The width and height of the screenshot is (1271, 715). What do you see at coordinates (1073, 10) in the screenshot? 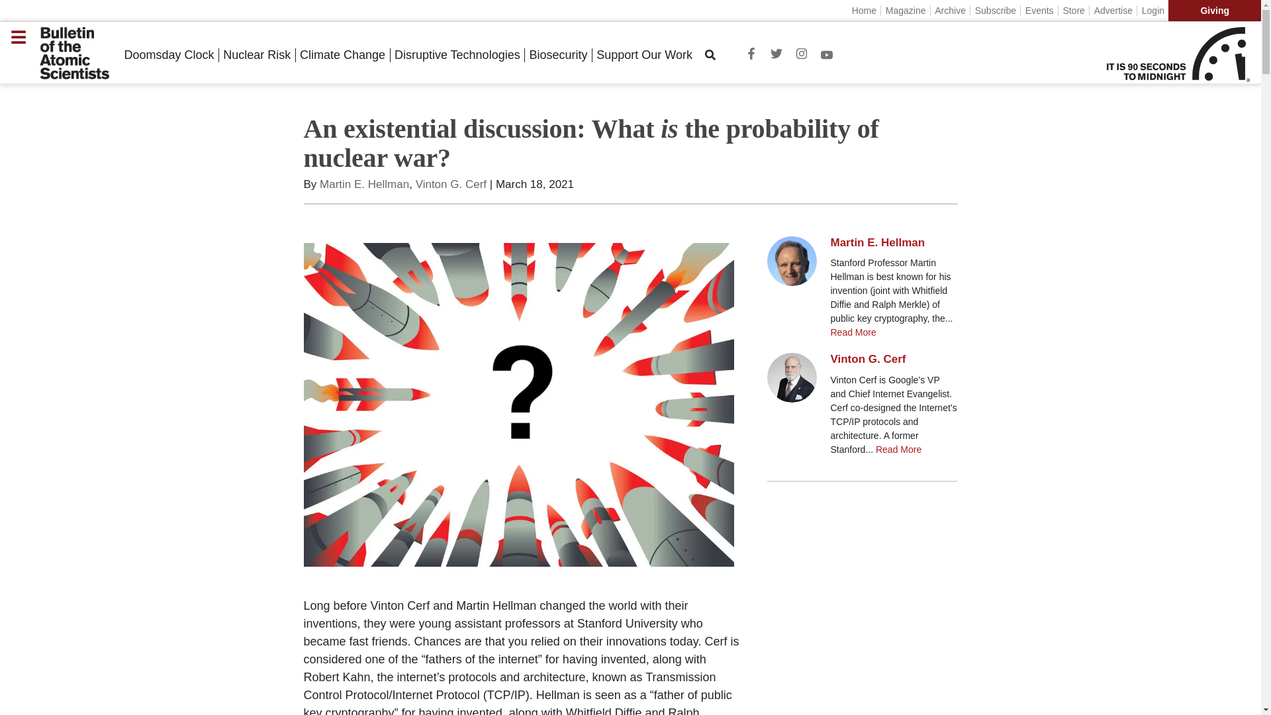
I see `Store` at bounding box center [1073, 10].